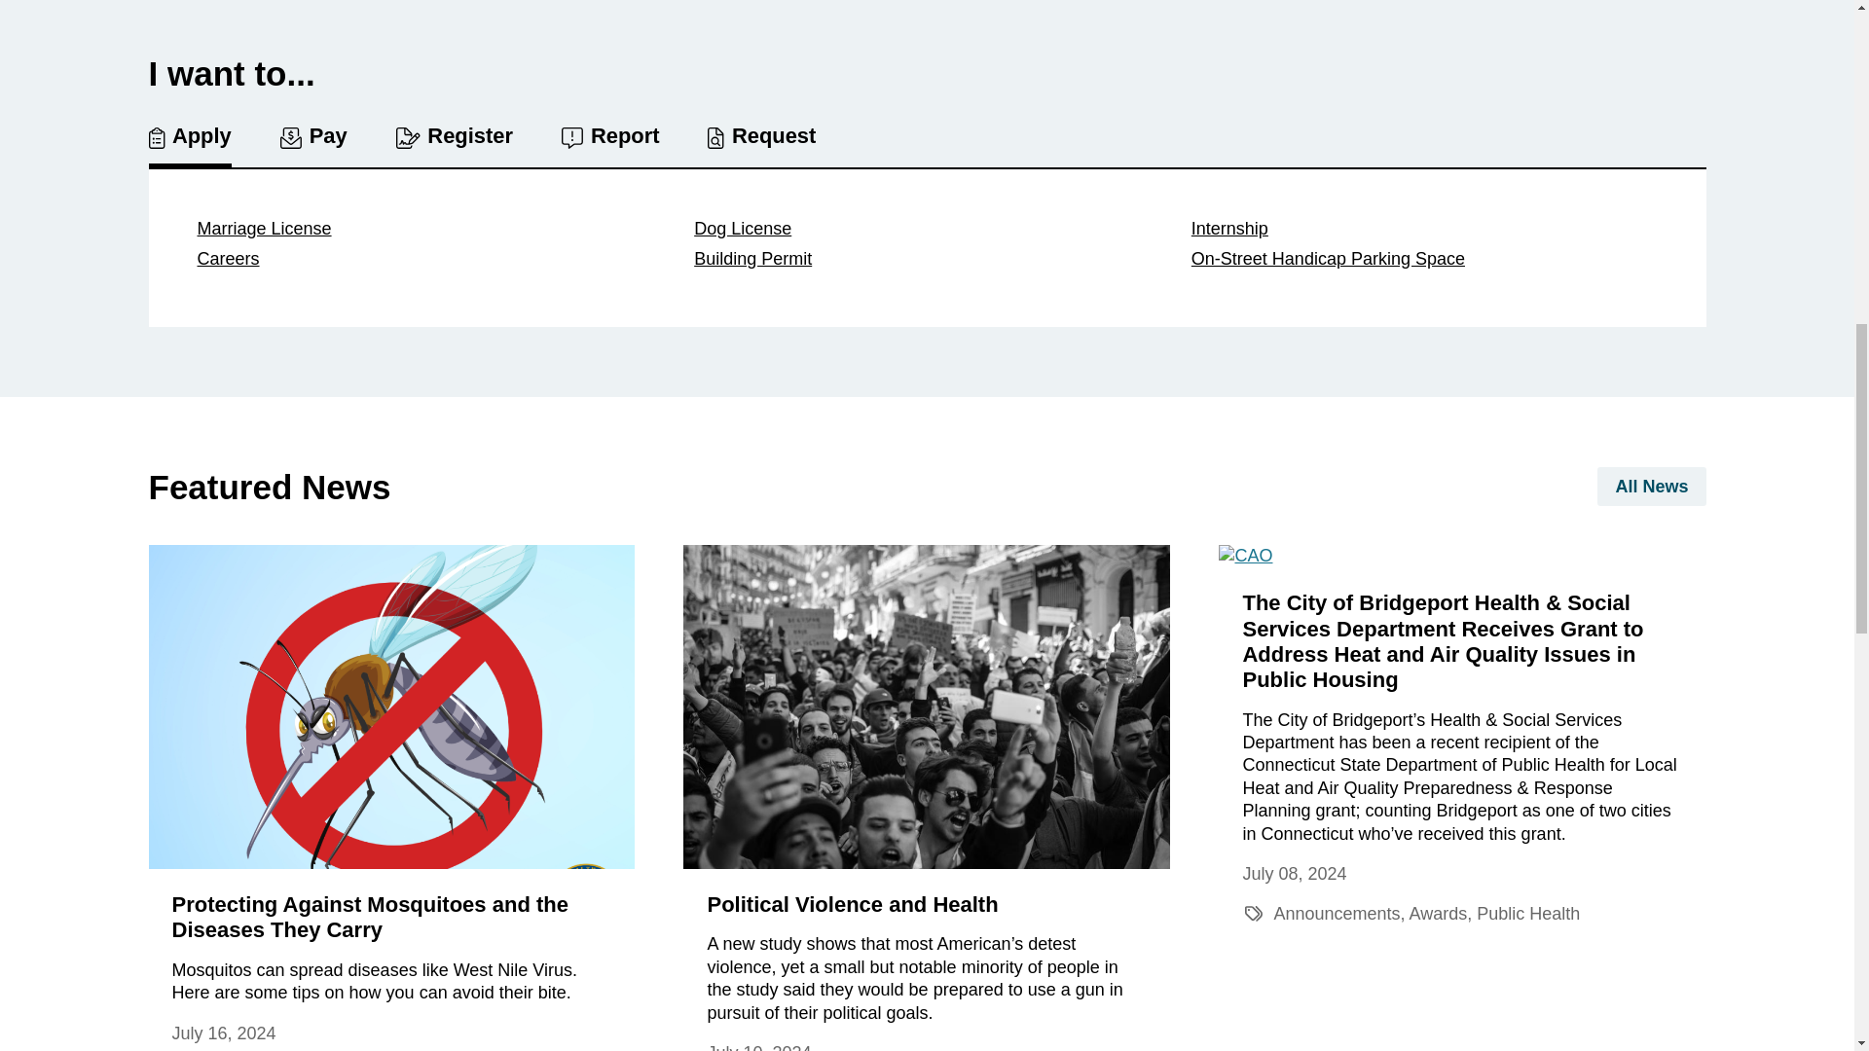 The height and width of the screenshot is (1051, 1869). What do you see at coordinates (610, 138) in the screenshot?
I see `Report` at bounding box center [610, 138].